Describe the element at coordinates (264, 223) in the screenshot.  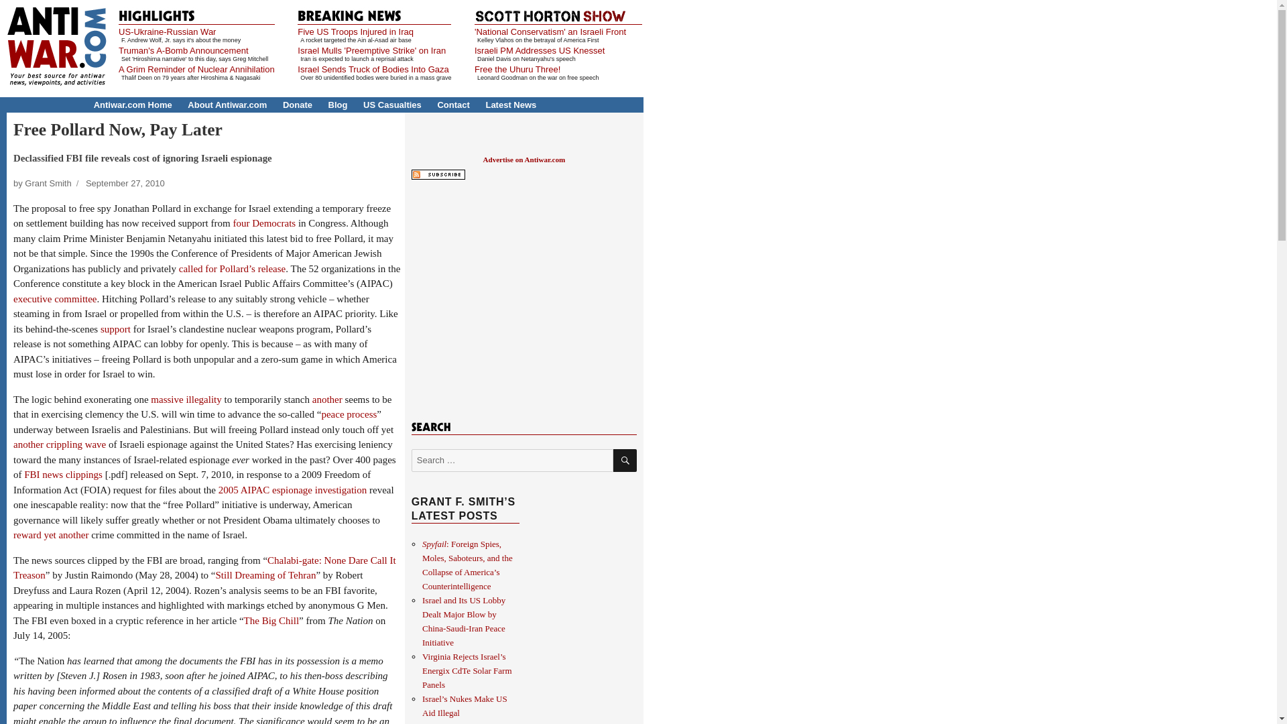
I see `four Democrats` at that location.